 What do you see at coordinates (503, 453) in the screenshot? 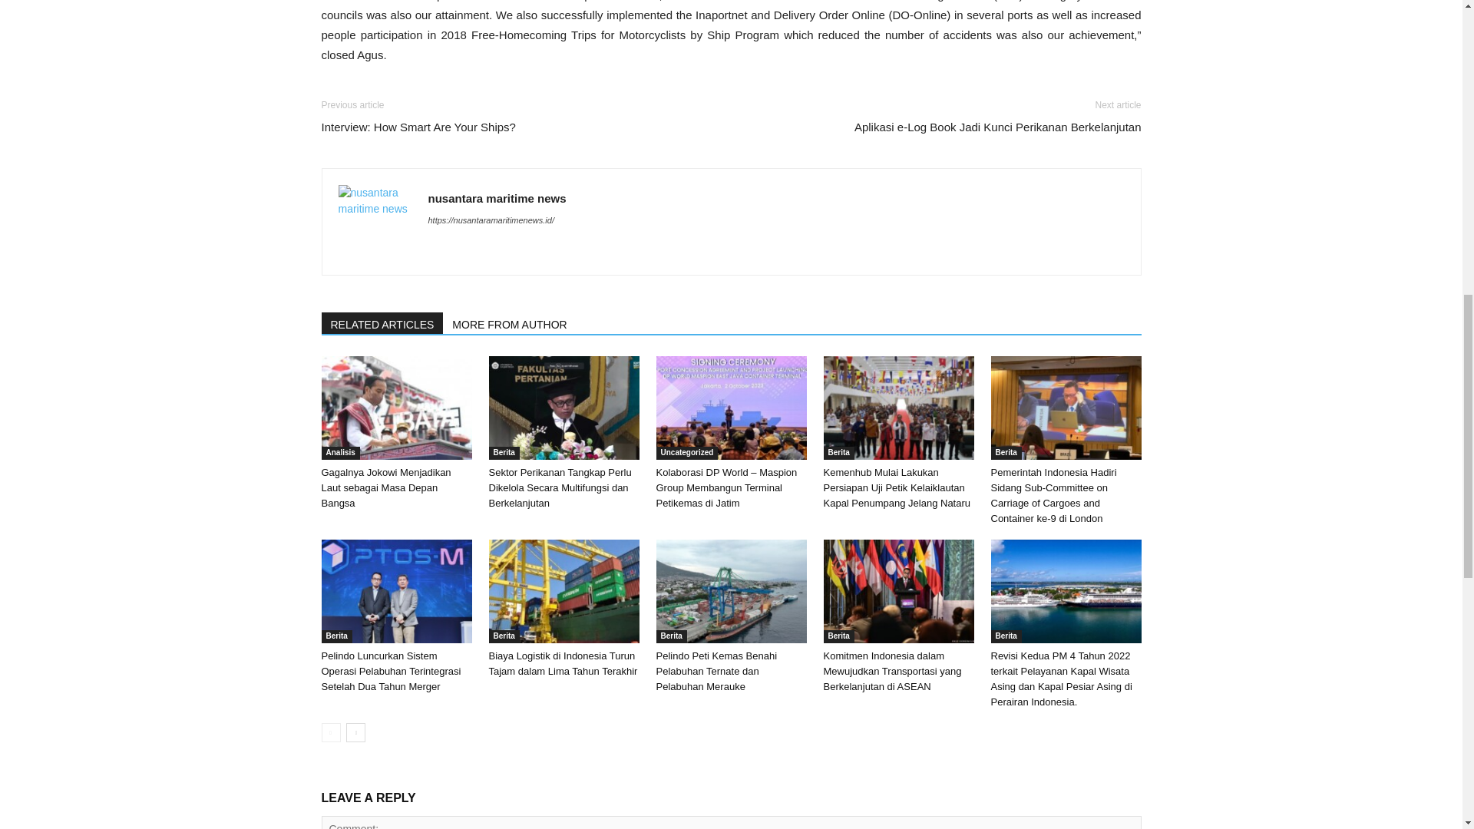
I see `Berita` at bounding box center [503, 453].